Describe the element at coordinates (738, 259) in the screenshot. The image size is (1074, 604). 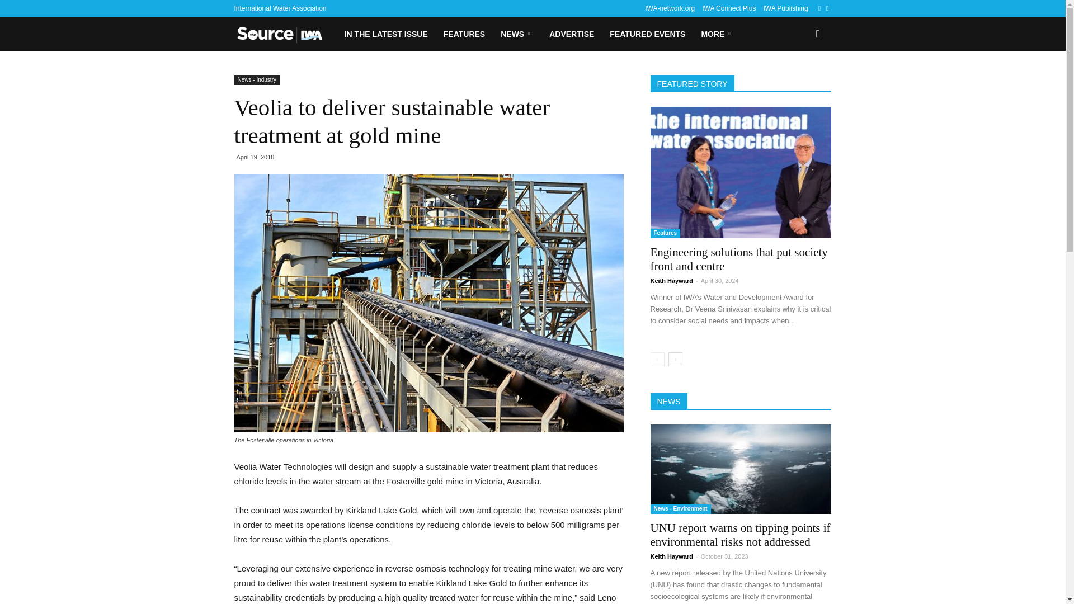
I see `Engineering solutions that put society front and centre` at that location.